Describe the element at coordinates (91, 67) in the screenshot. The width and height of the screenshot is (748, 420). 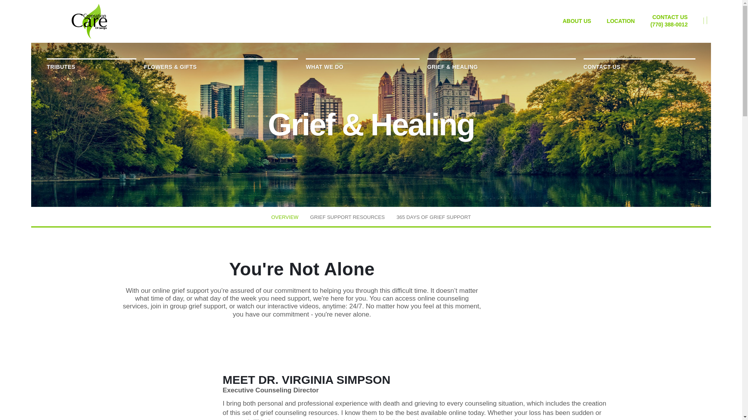
I see `TRIBUTES` at that location.